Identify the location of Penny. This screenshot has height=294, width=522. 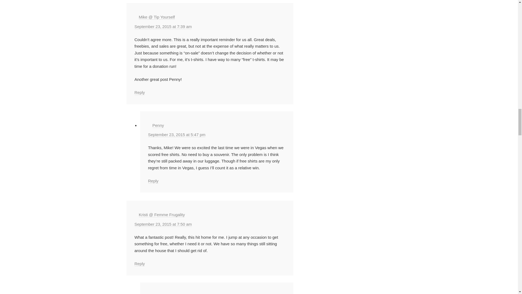
(158, 125).